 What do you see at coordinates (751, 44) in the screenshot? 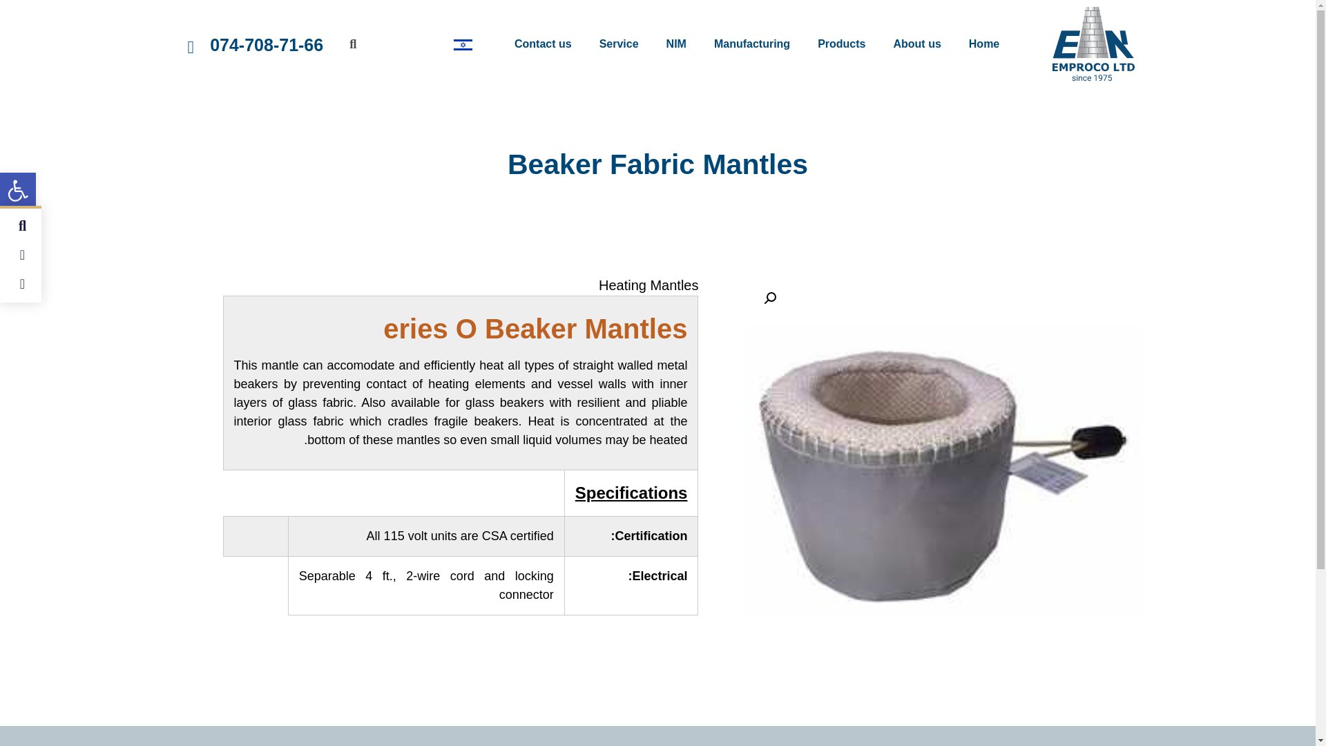
I see `Manufacturing` at bounding box center [751, 44].